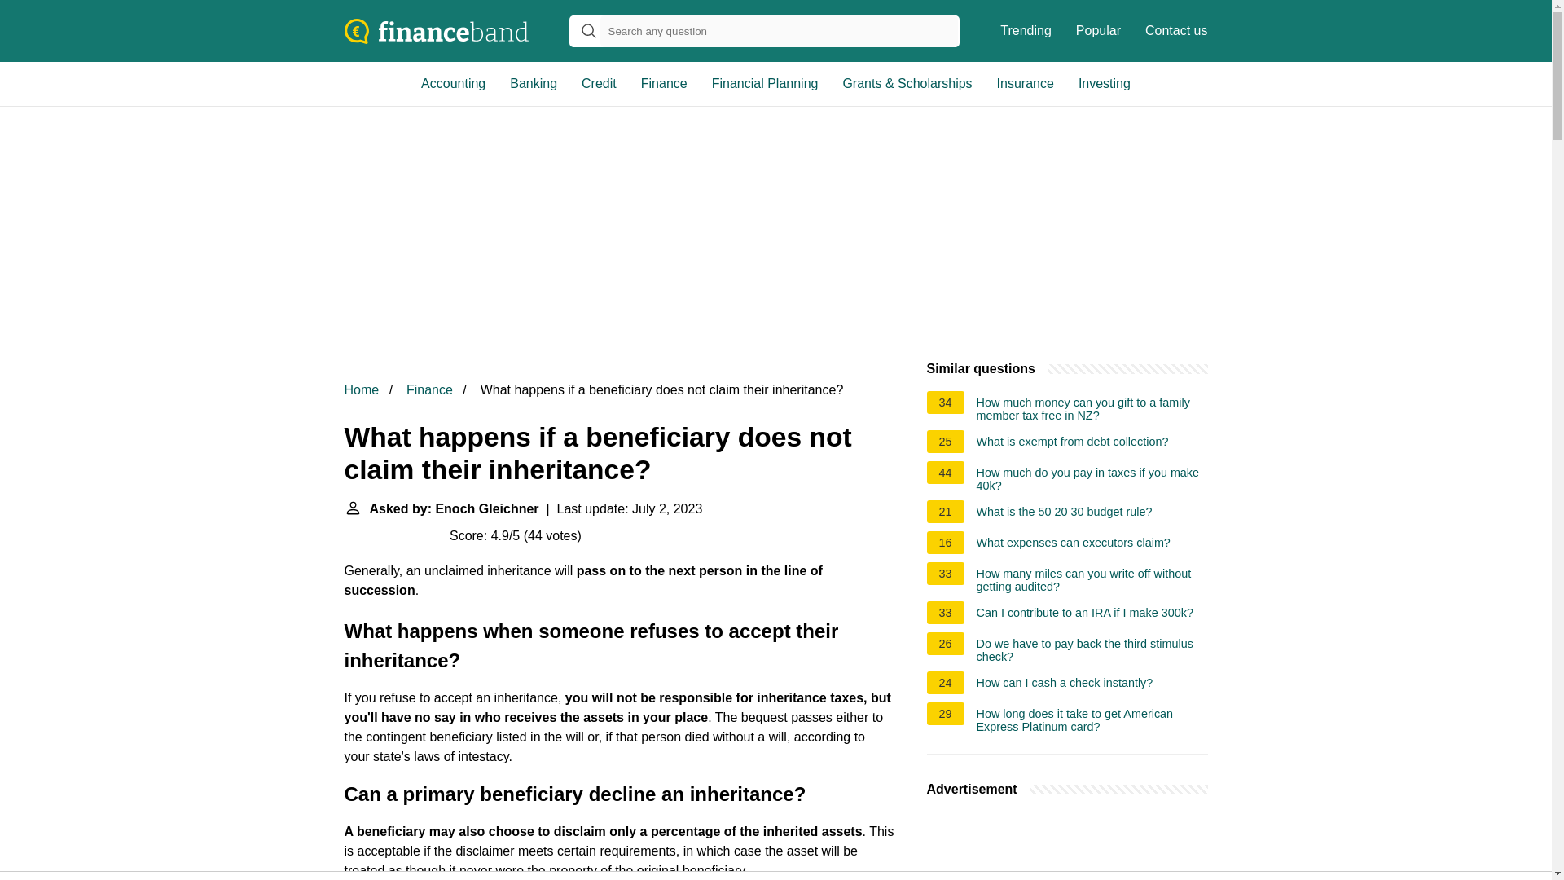  Describe the element at coordinates (1072, 443) in the screenshot. I see `What is exempt from debt collection?` at that location.